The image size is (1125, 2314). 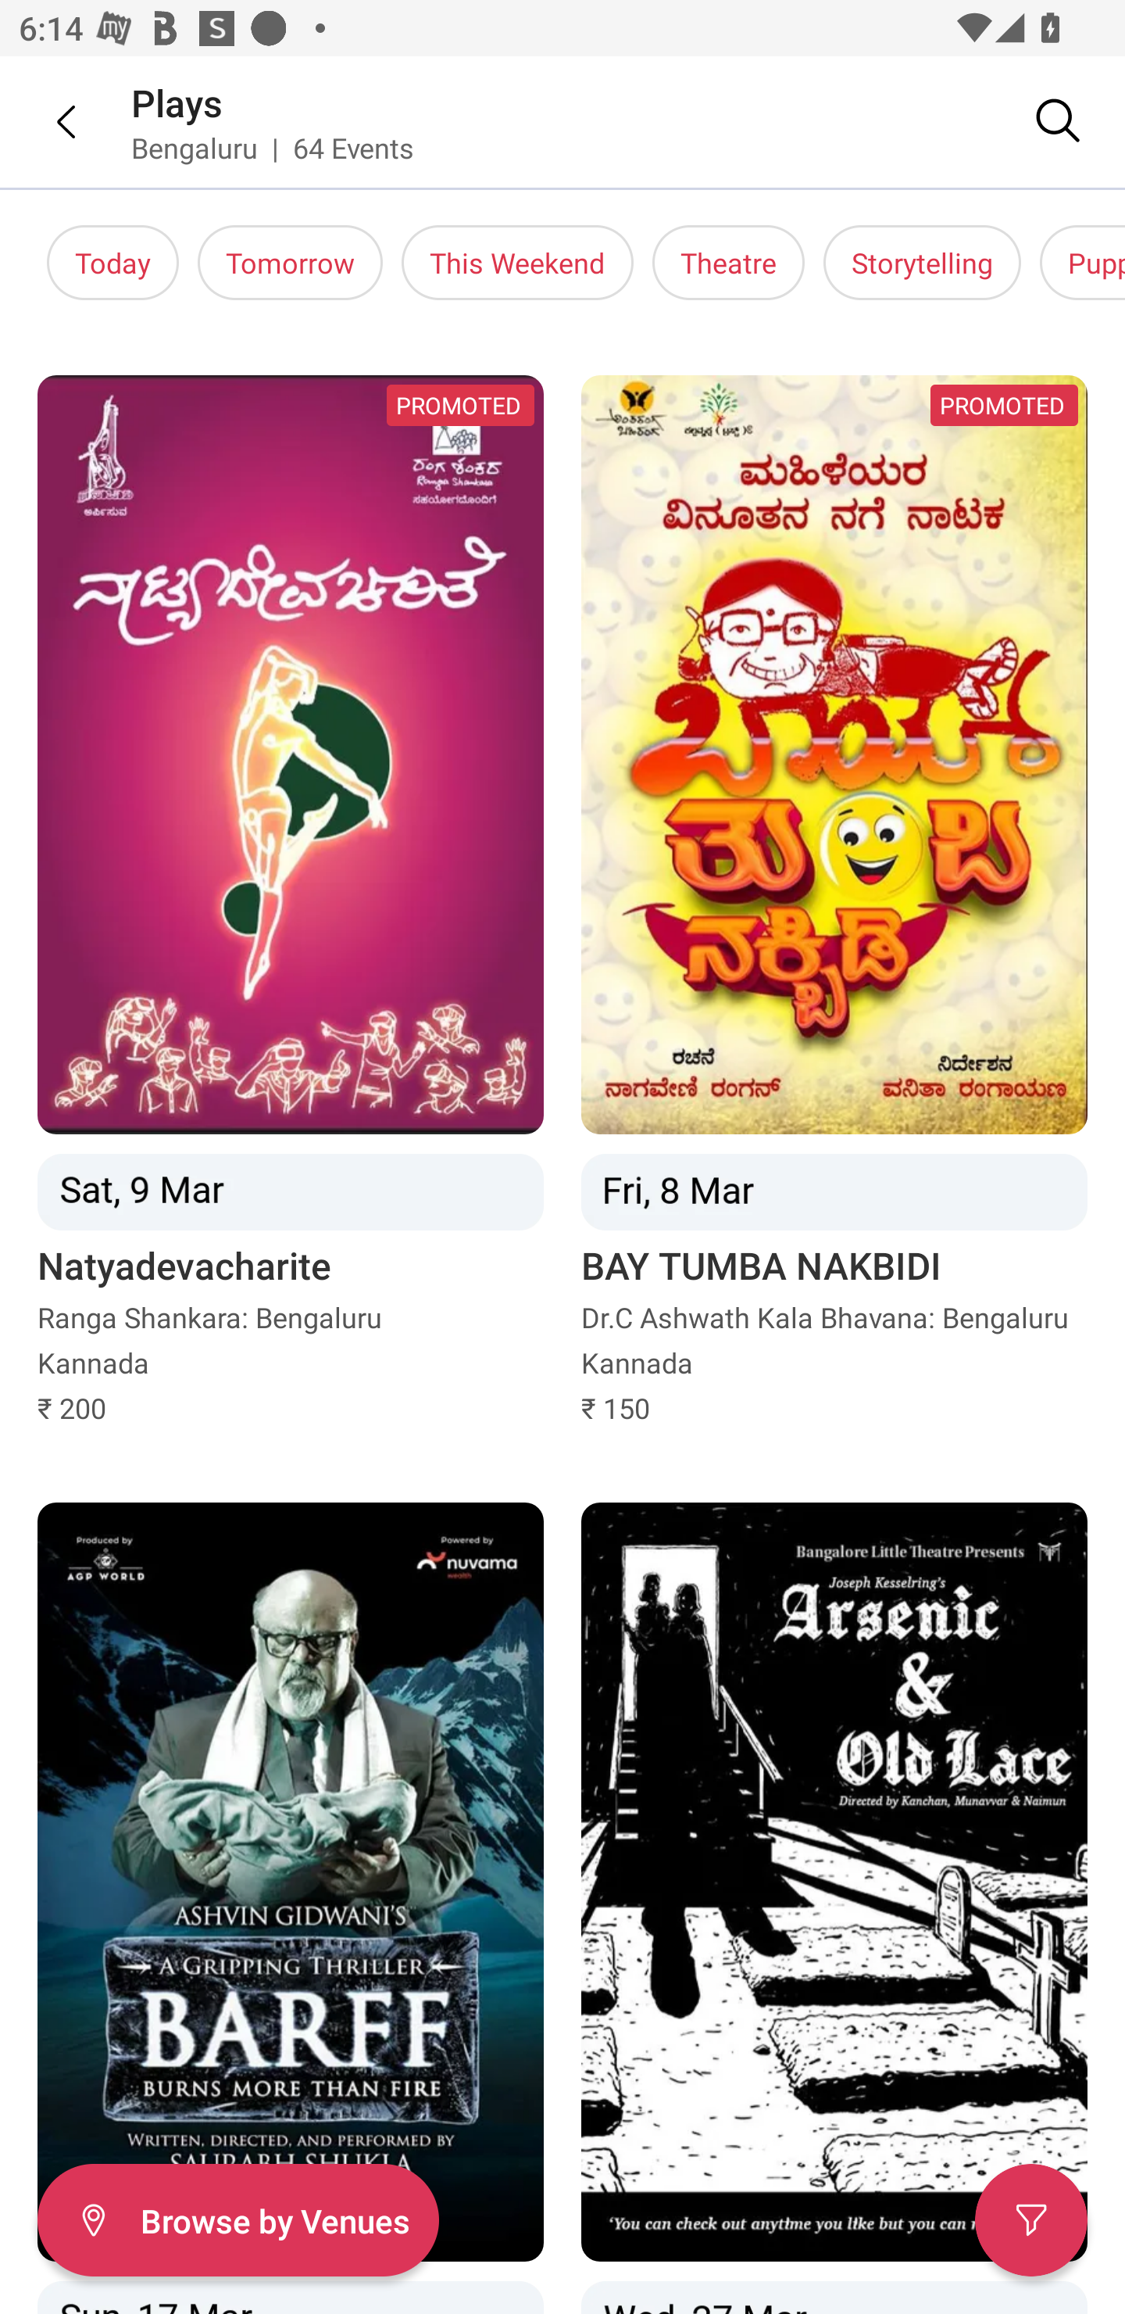 I want to click on Back, so click(x=47, y=121).